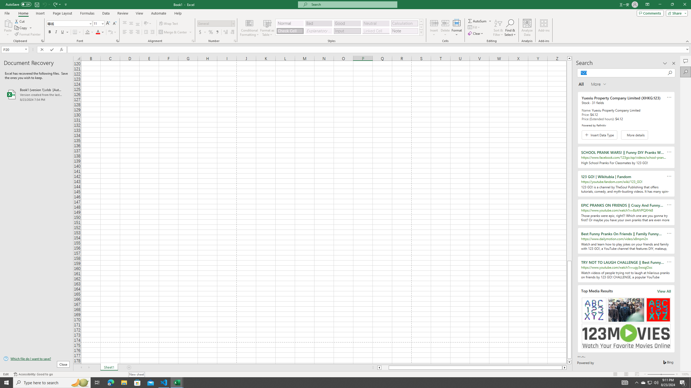 Image resolution: width=691 pixels, height=388 pixels. Describe the element at coordinates (97, 23) in the screenshot. I see `Font Size` at that location.